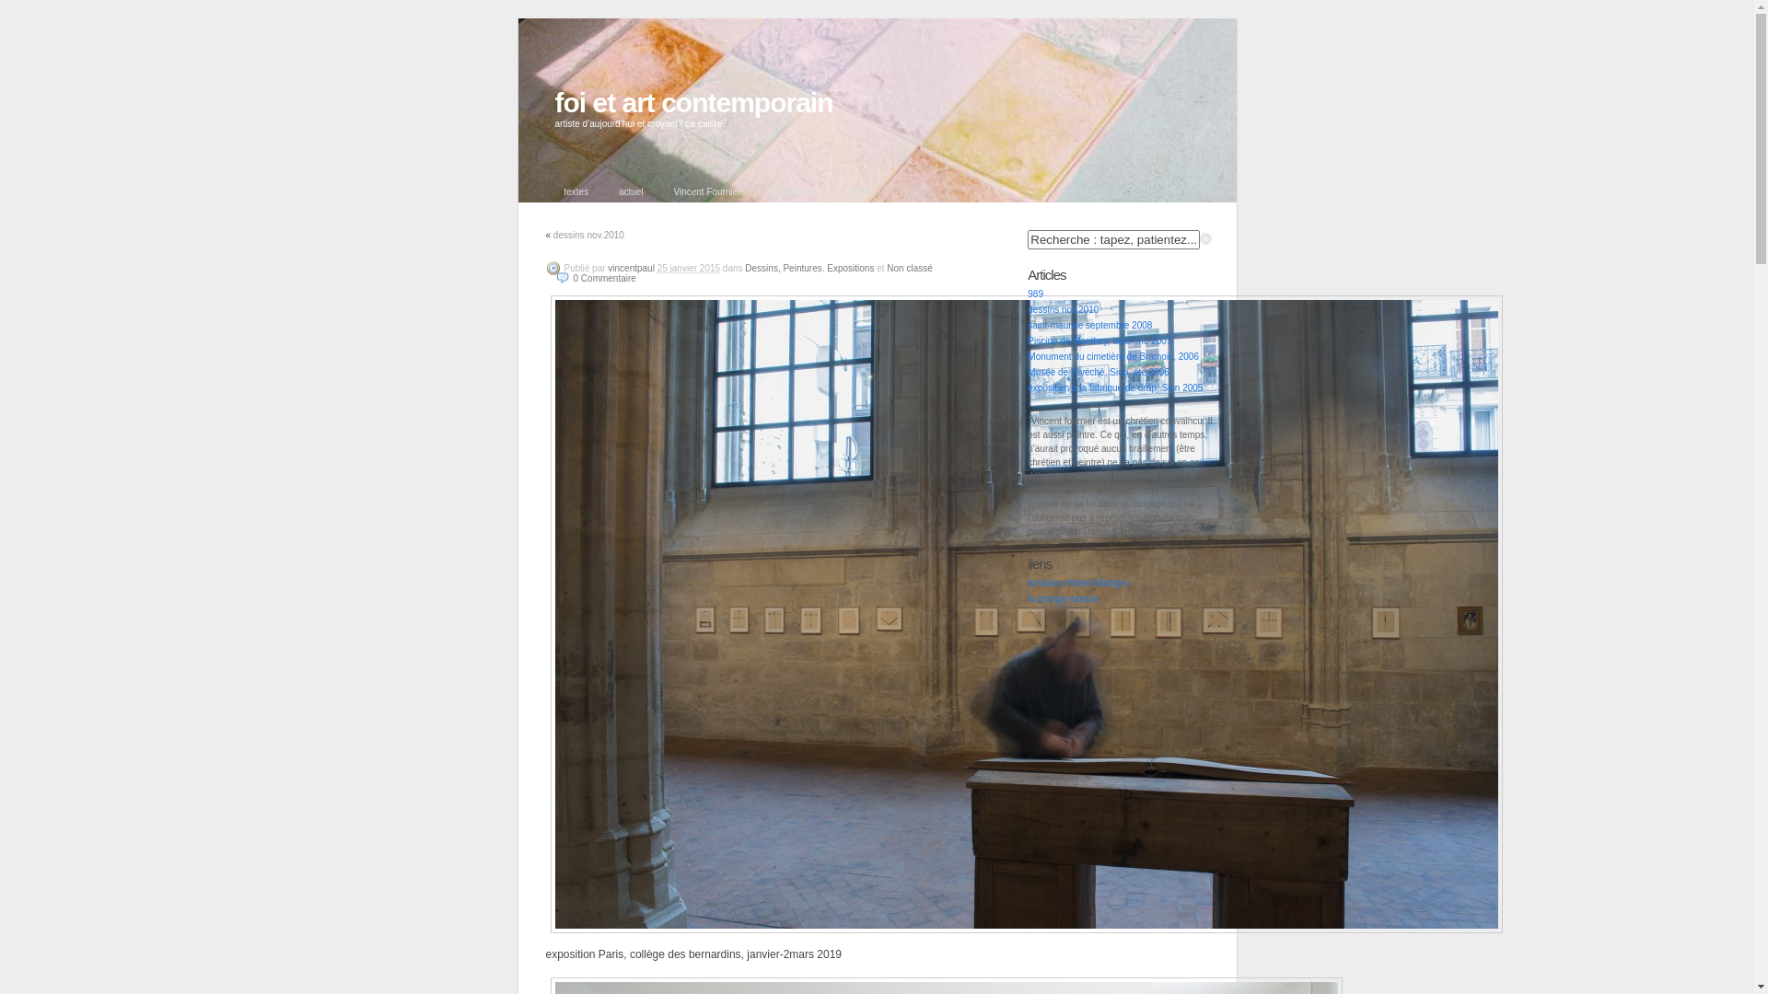 The image size is (1768, 994). What do you see at coordinates (576, 192) in the screenshot?
I see `textes` at bounding box center [576, 192].